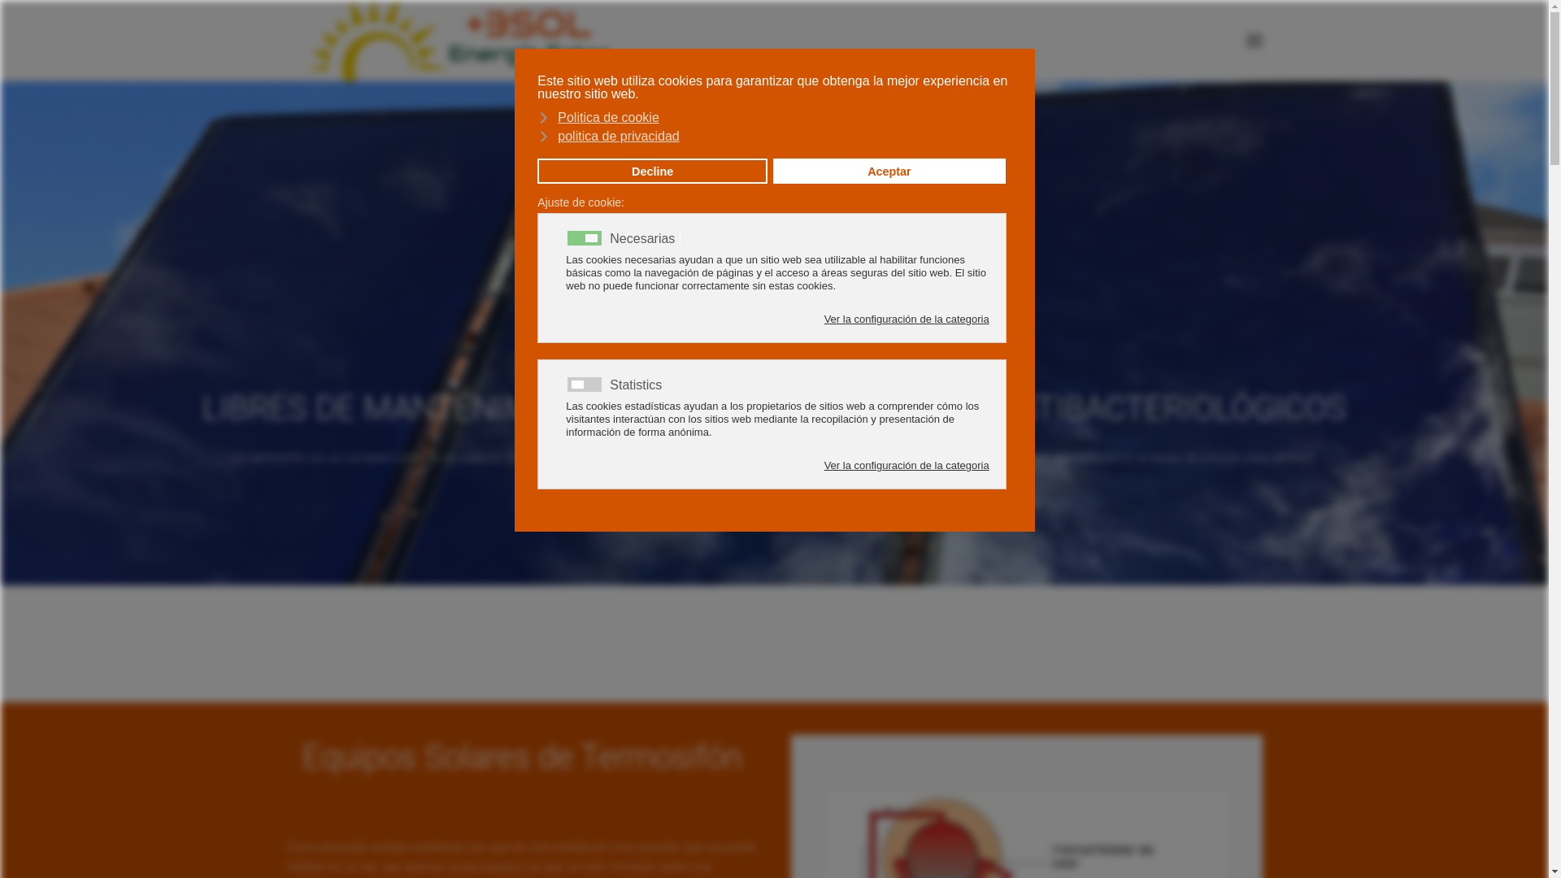  I want to click on Statistics, so click(638, 384).